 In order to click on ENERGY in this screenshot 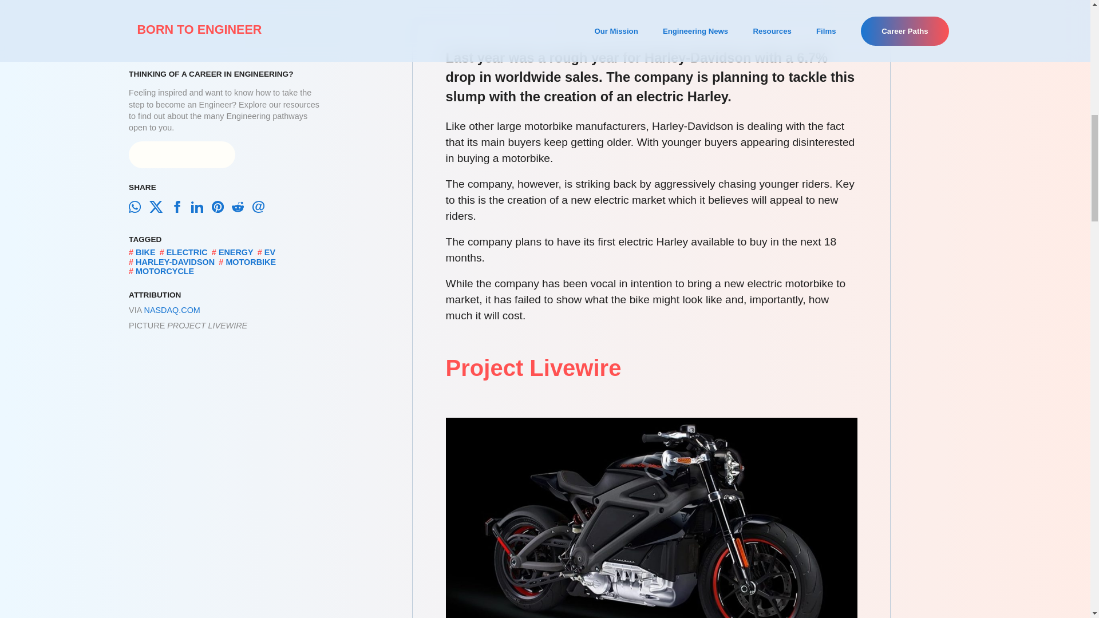, I will do `click(236, 205)`.